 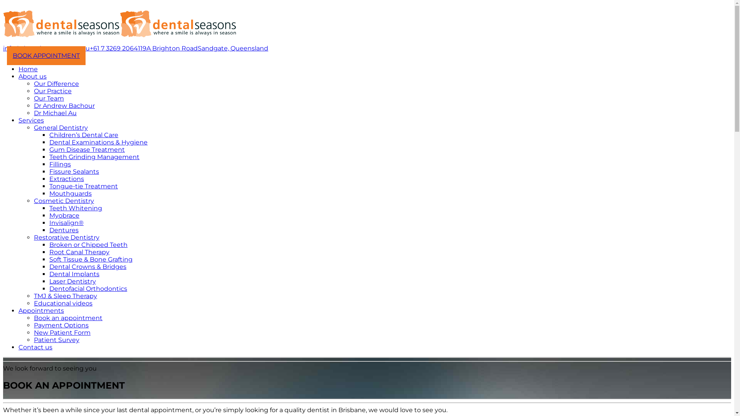 What do you see at coordinates (61, 325) in the screenshot?
I see `Payment Options` at bounding box center [61, 325].